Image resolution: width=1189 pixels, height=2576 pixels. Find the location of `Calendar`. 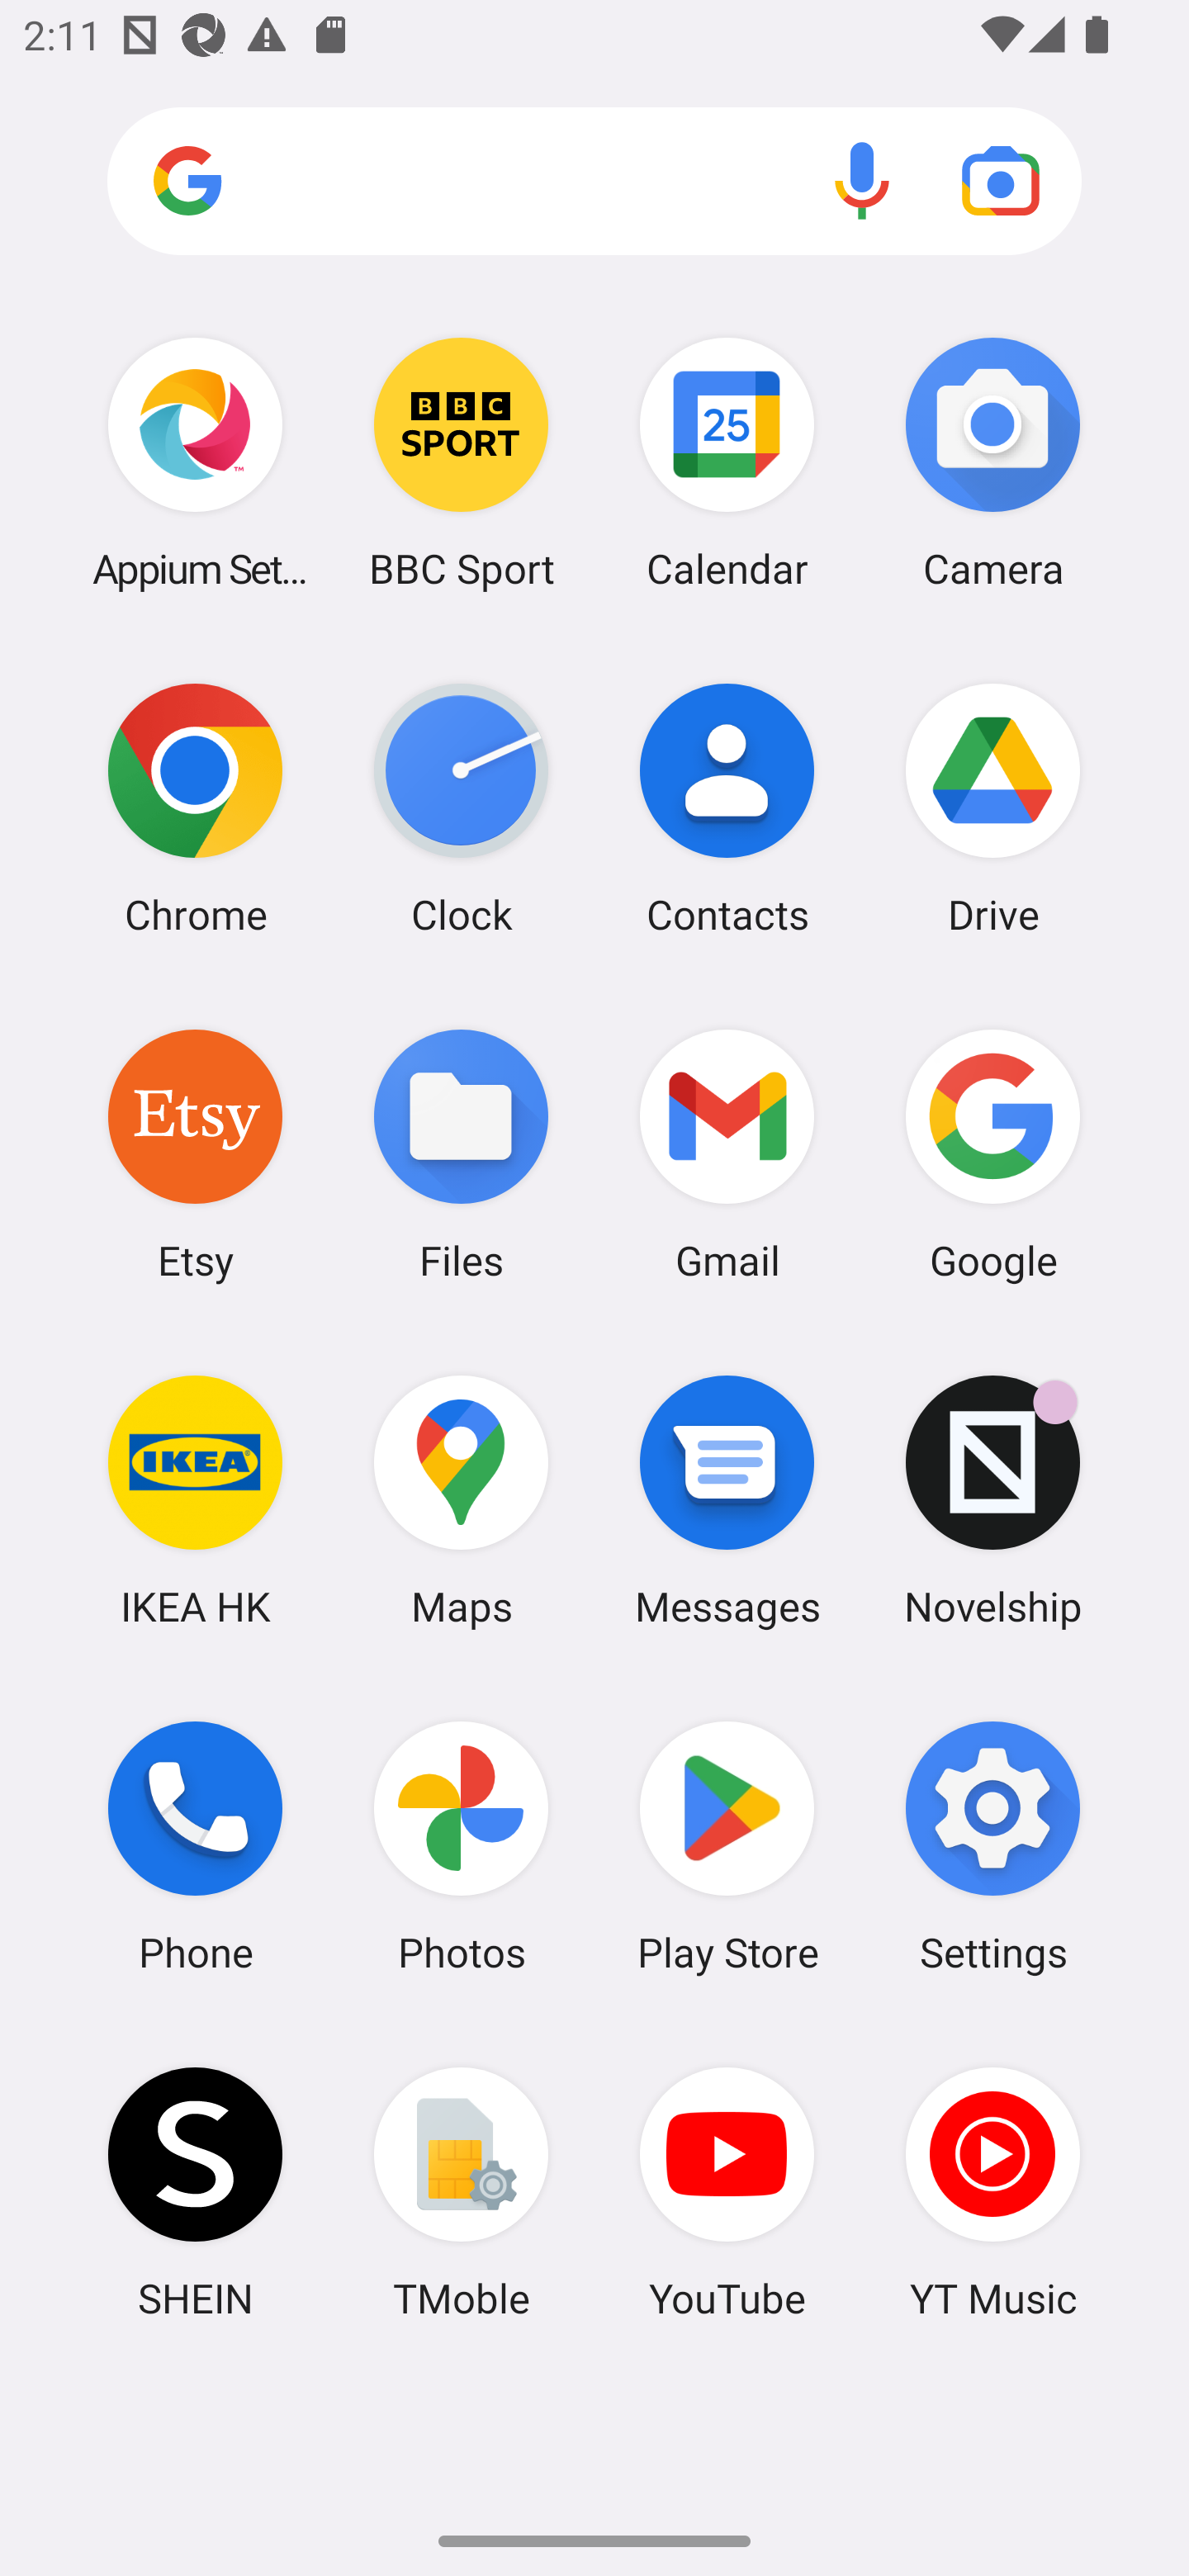

Calendar is located at coordinates (727, 462).